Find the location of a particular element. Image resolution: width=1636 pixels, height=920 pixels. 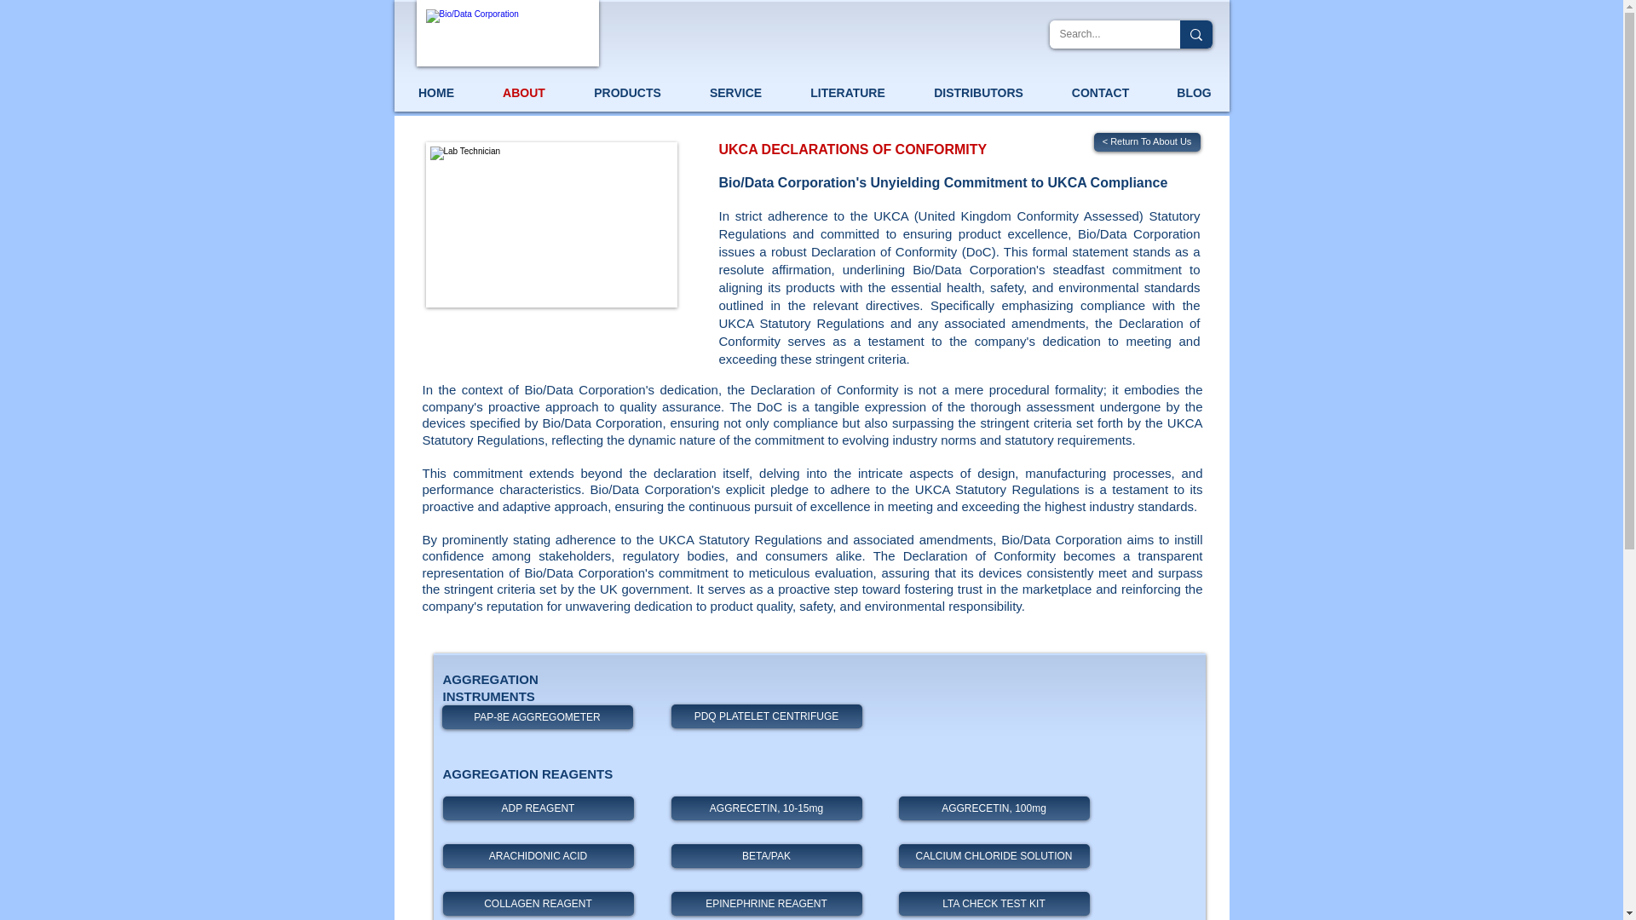

ABOUT is located at coordinates (524, 92).